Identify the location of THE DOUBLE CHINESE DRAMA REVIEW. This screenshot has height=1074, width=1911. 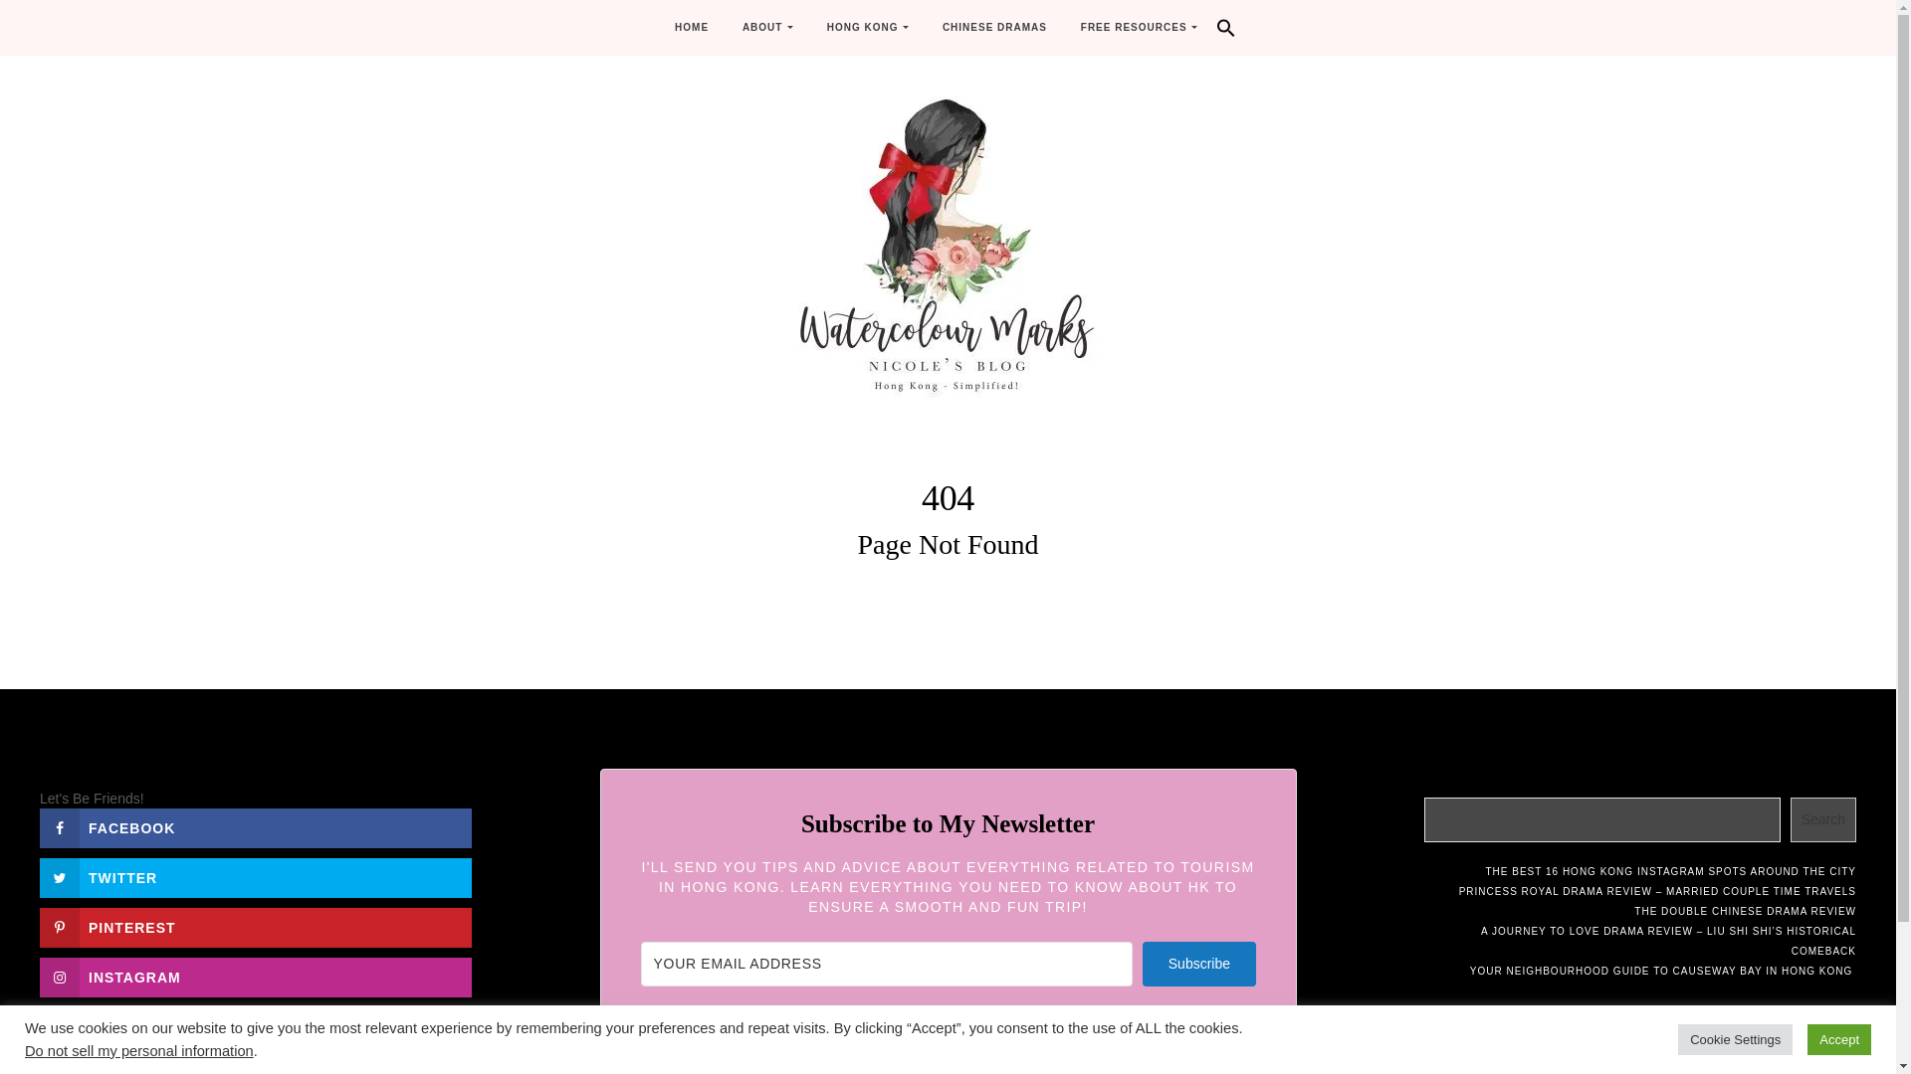
(1744, 911).